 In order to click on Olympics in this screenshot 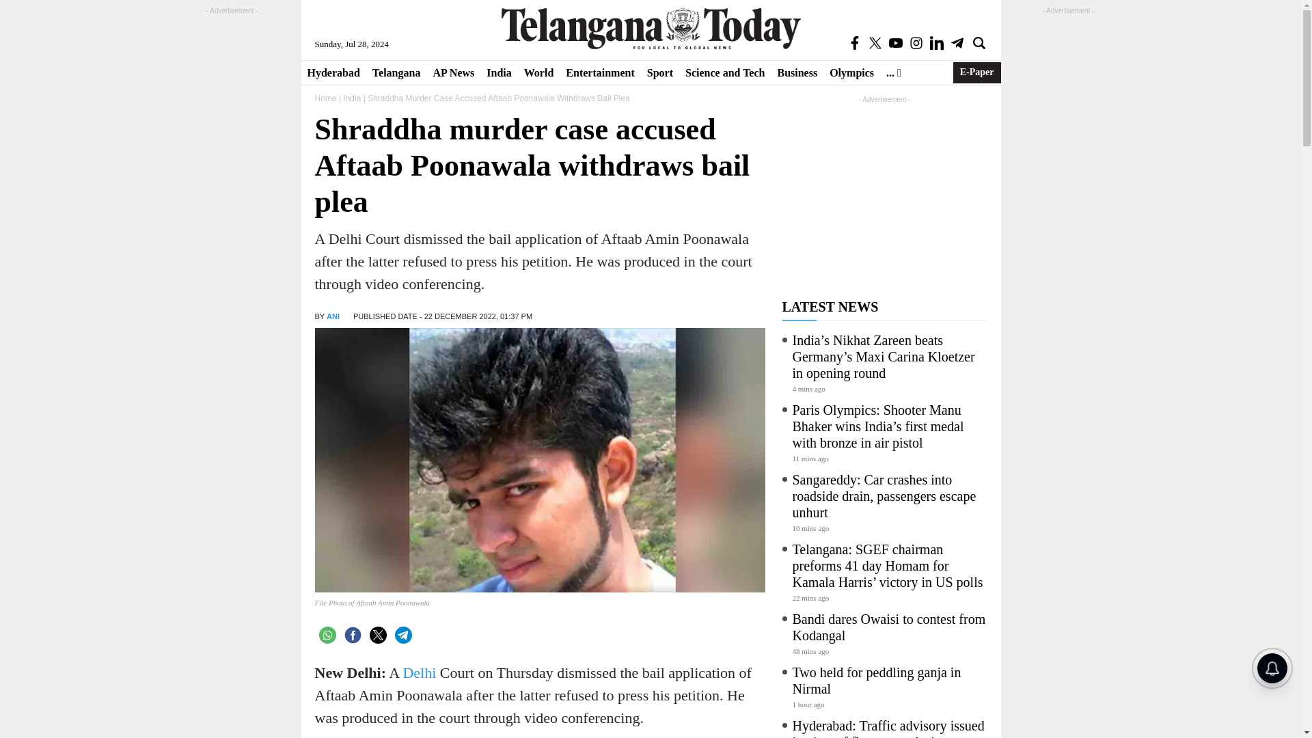, I will do `click(851, 72)`.